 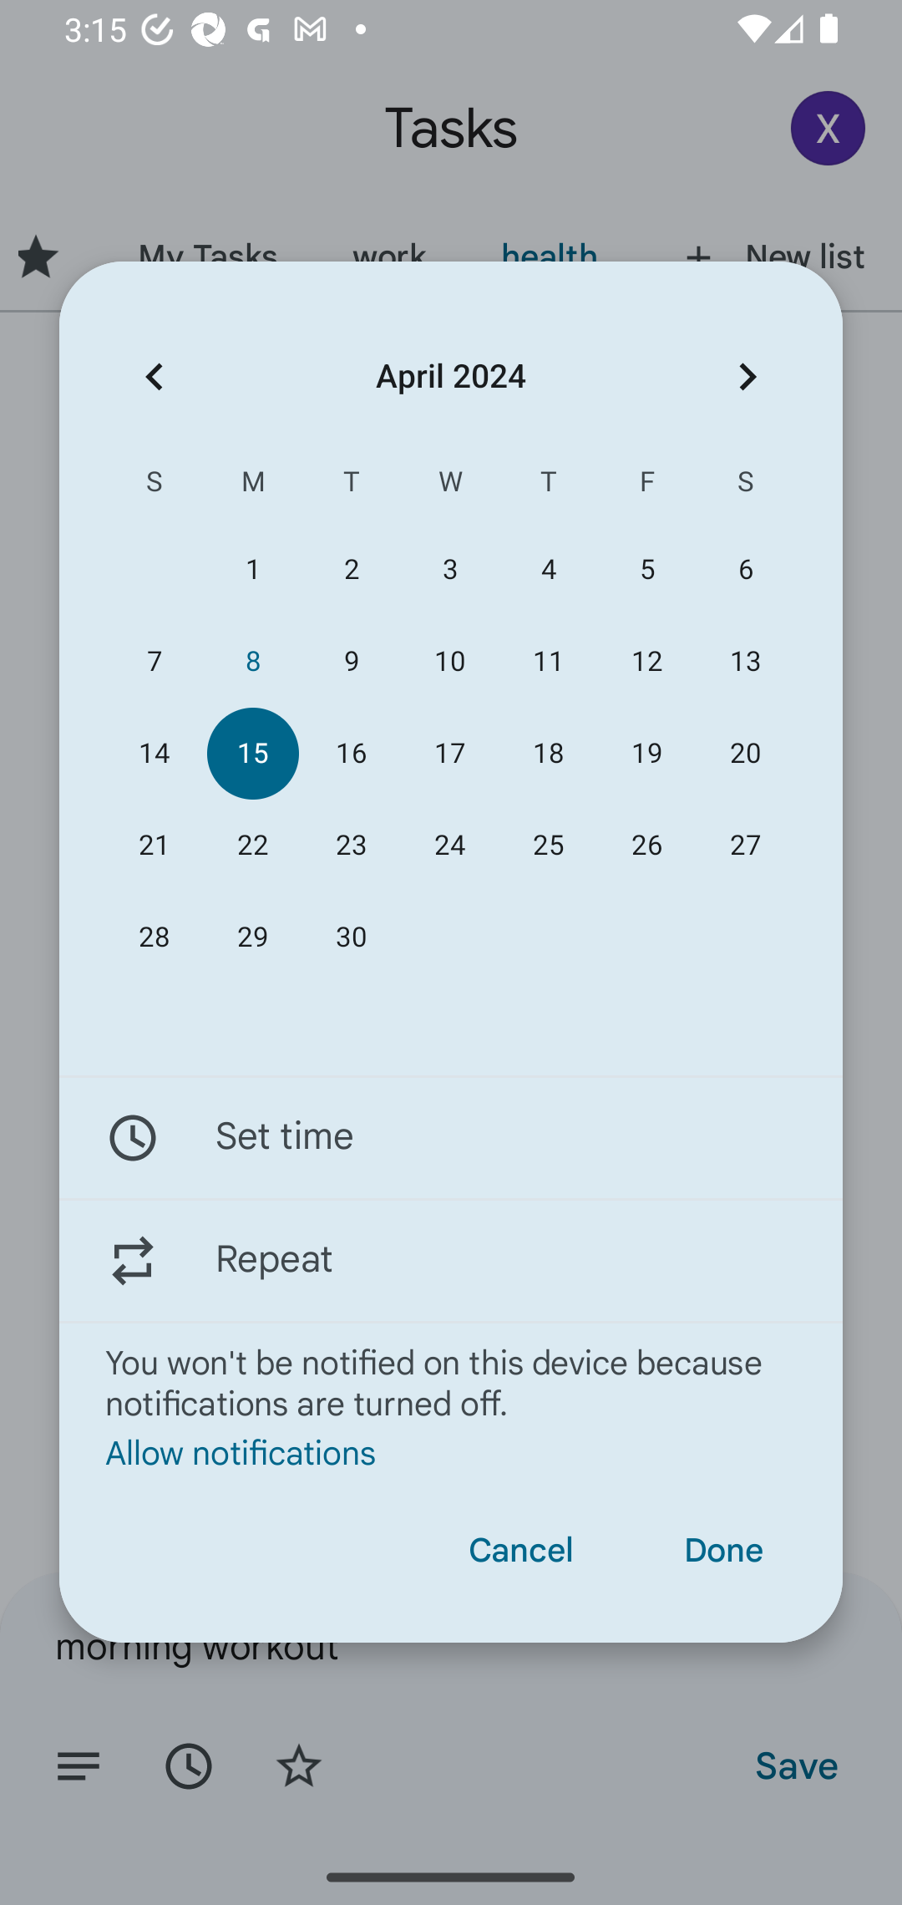 I want to click on 19 19 April 2024, so click(x=646, y=753).